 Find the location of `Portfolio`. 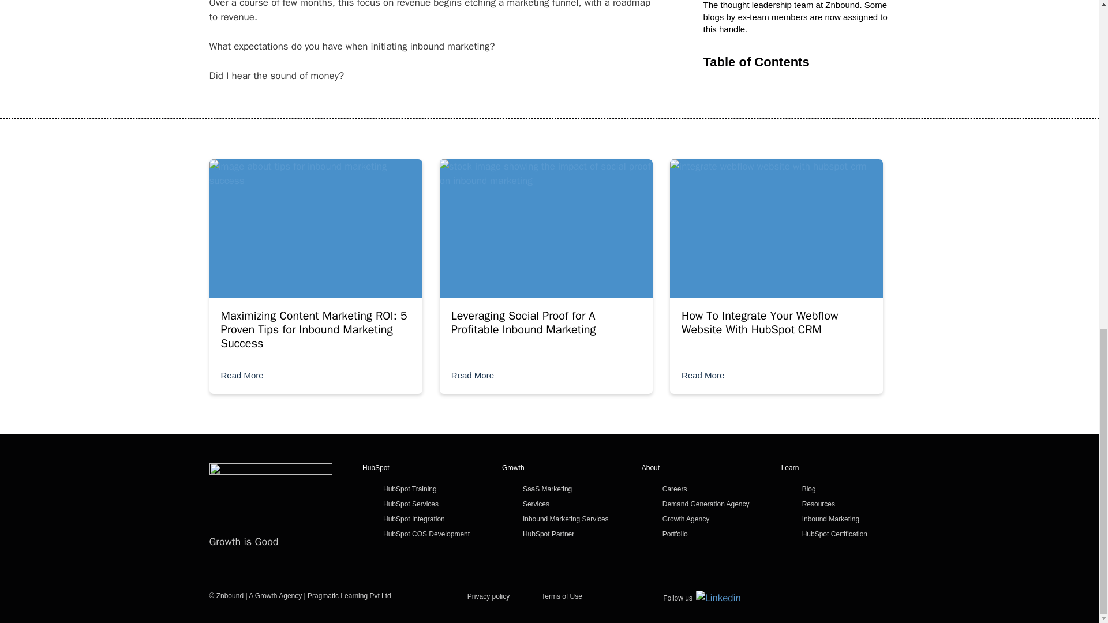

Portfolio is located at coordinates (675, 534).